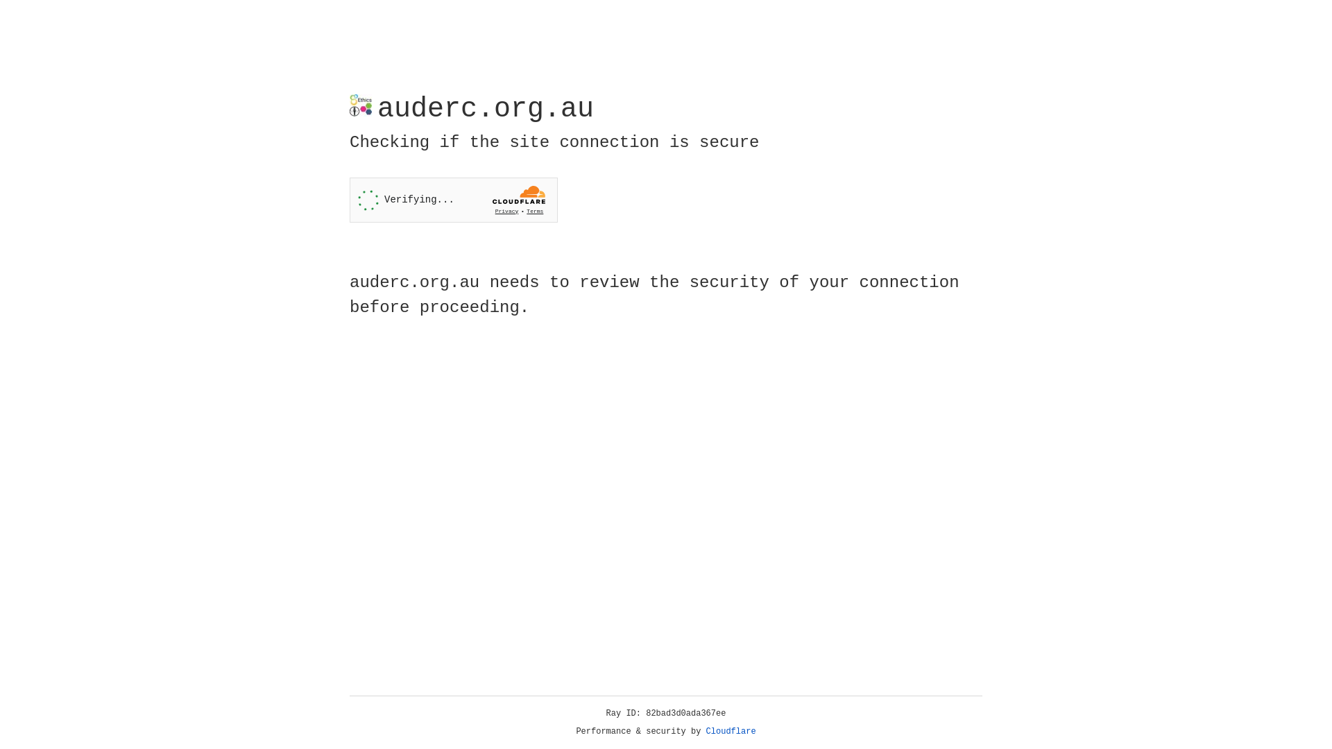  I want to click on Widget containing a Cloudflare security challenge, so click(454, 200).